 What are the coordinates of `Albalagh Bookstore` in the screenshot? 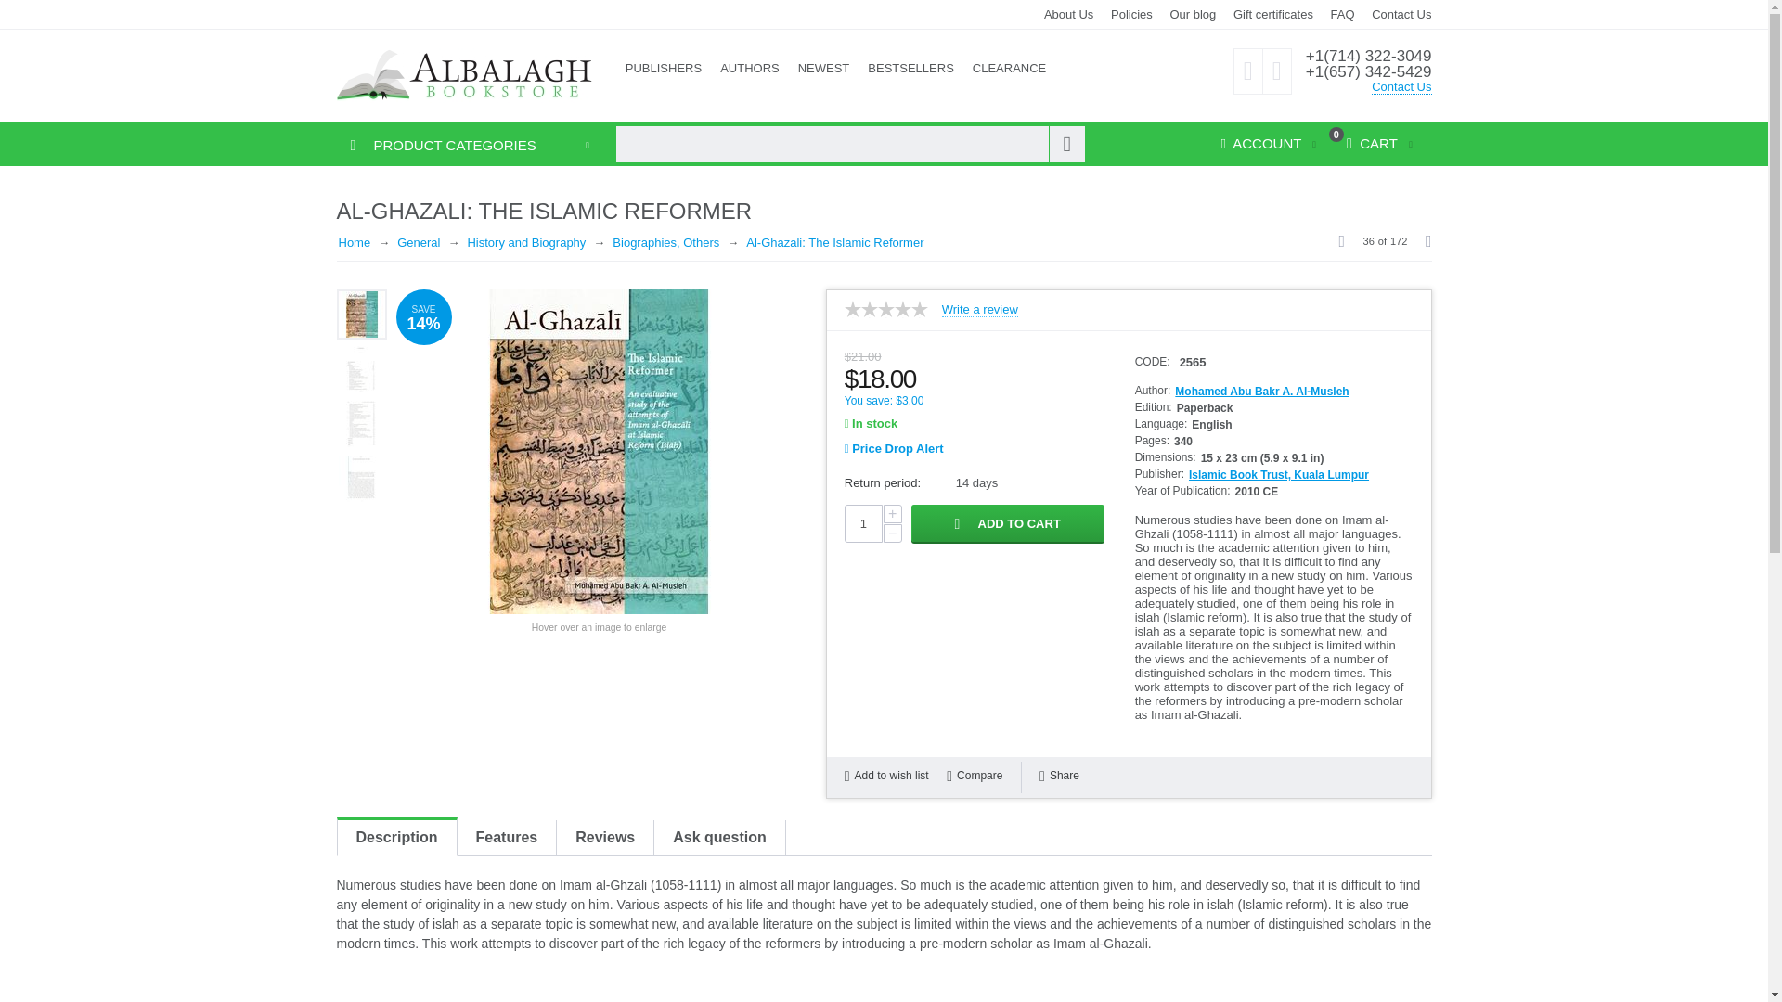 It's located at (464, 74).